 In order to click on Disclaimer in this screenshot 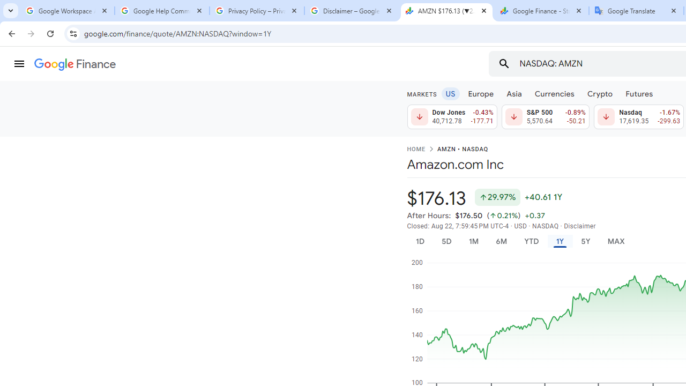, I will do `click(580, 226)`.